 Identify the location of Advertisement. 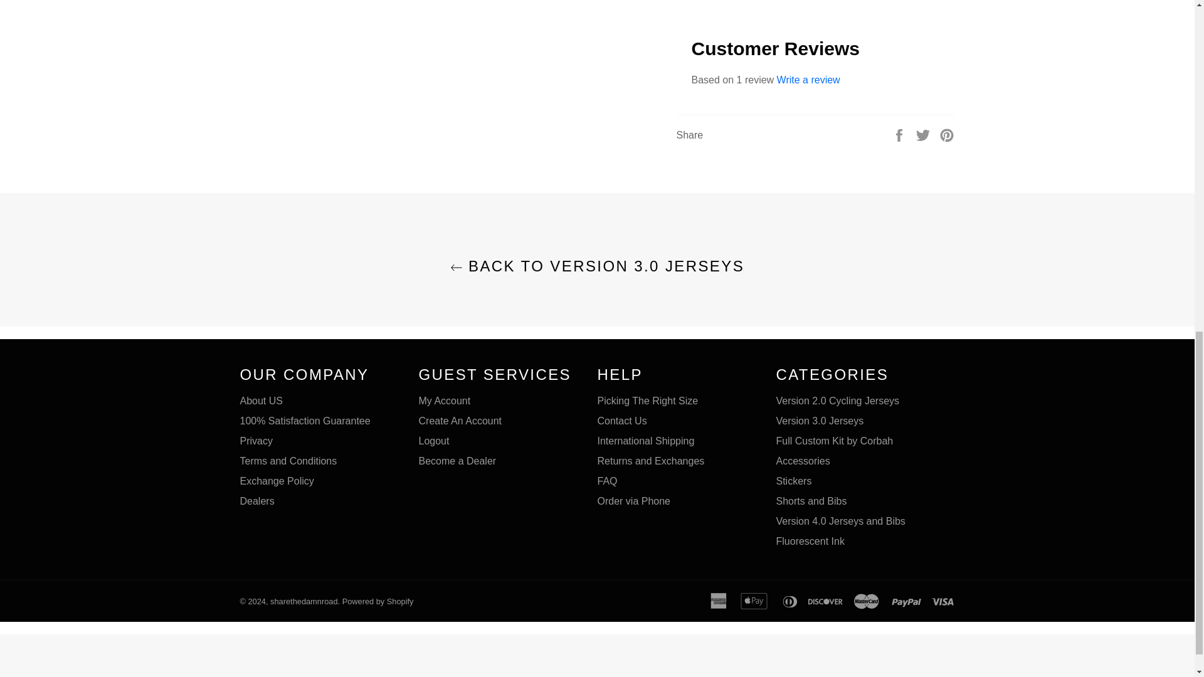
(596, 658).